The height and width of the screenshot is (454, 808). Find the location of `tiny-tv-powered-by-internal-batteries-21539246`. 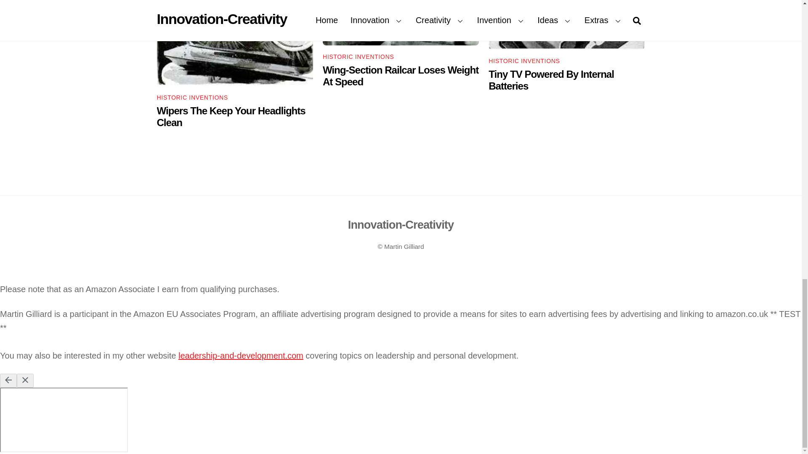

tiny-tv-powered-by-internal-batteries-21539246 is located at coordinates (566, 24).